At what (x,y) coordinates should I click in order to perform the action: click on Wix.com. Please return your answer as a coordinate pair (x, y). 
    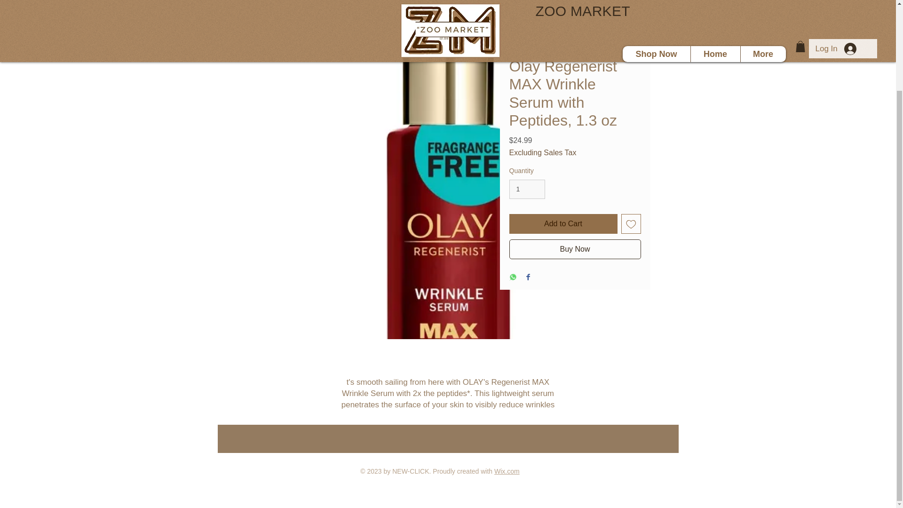
    Looking at the image, I should click on (507, 471).